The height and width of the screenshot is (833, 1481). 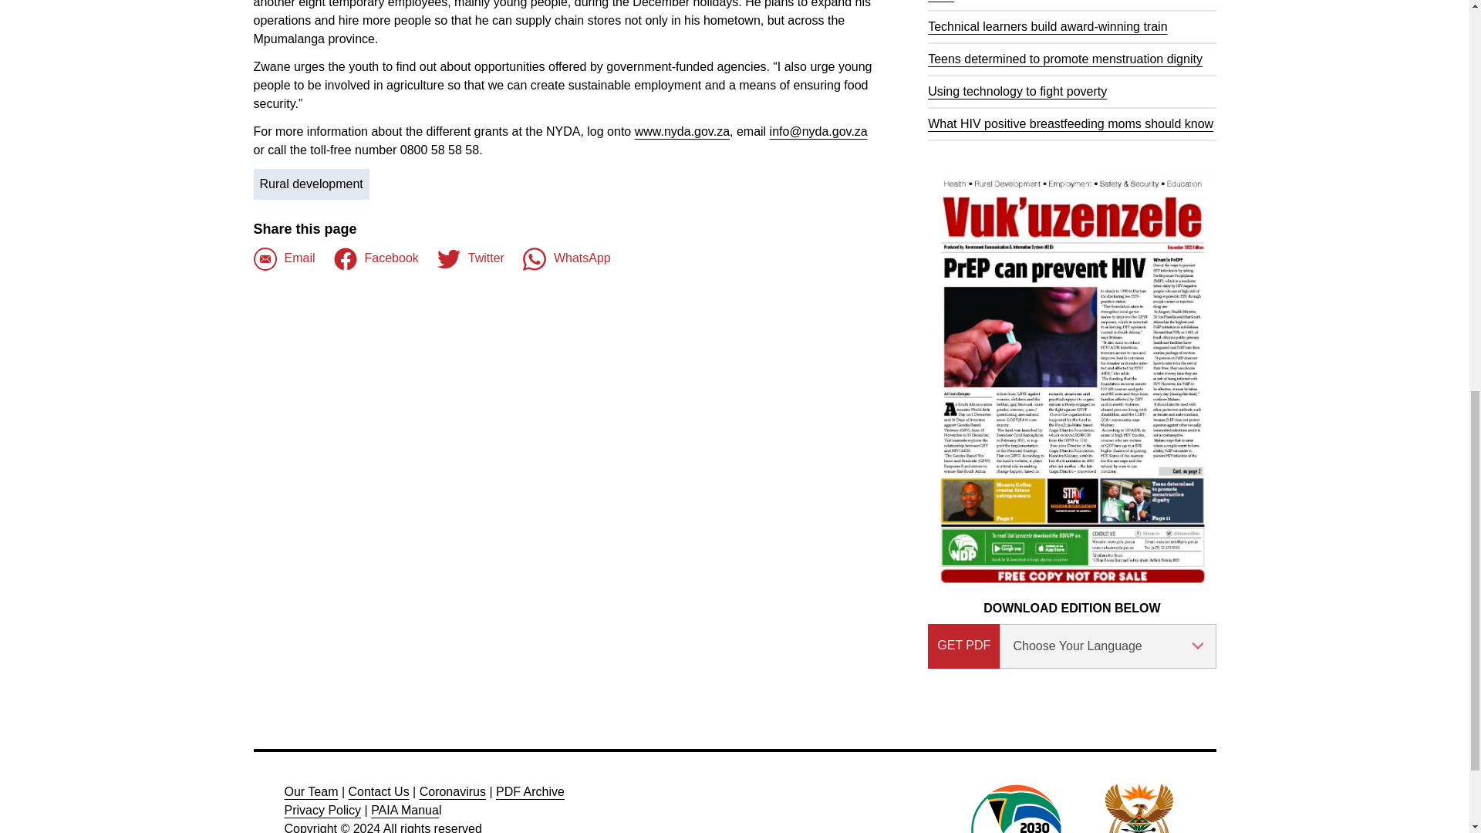 I want to click on Rural development, so click(x=311, y=184).